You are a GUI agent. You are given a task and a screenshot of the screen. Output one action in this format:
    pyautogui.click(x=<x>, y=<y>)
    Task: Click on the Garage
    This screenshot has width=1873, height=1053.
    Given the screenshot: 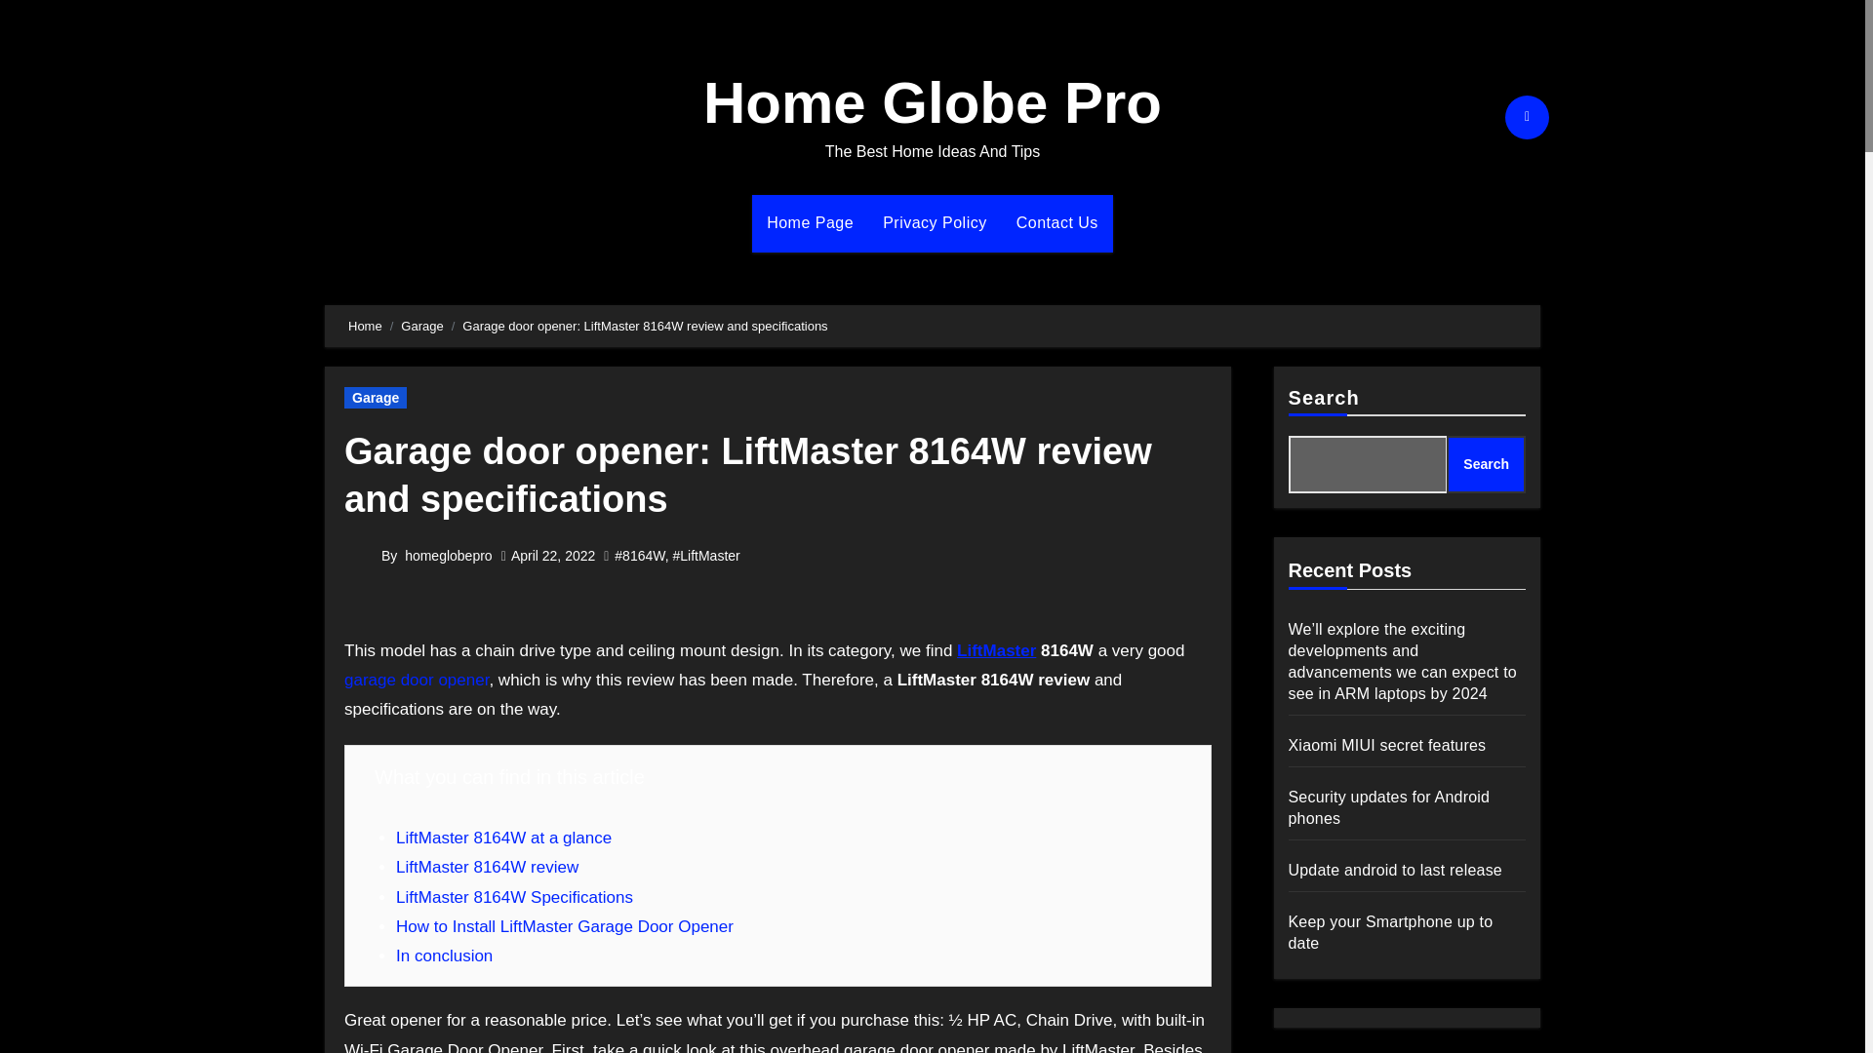 What is the action you would take?
    pyautogui.click(x=375, y=398)
    